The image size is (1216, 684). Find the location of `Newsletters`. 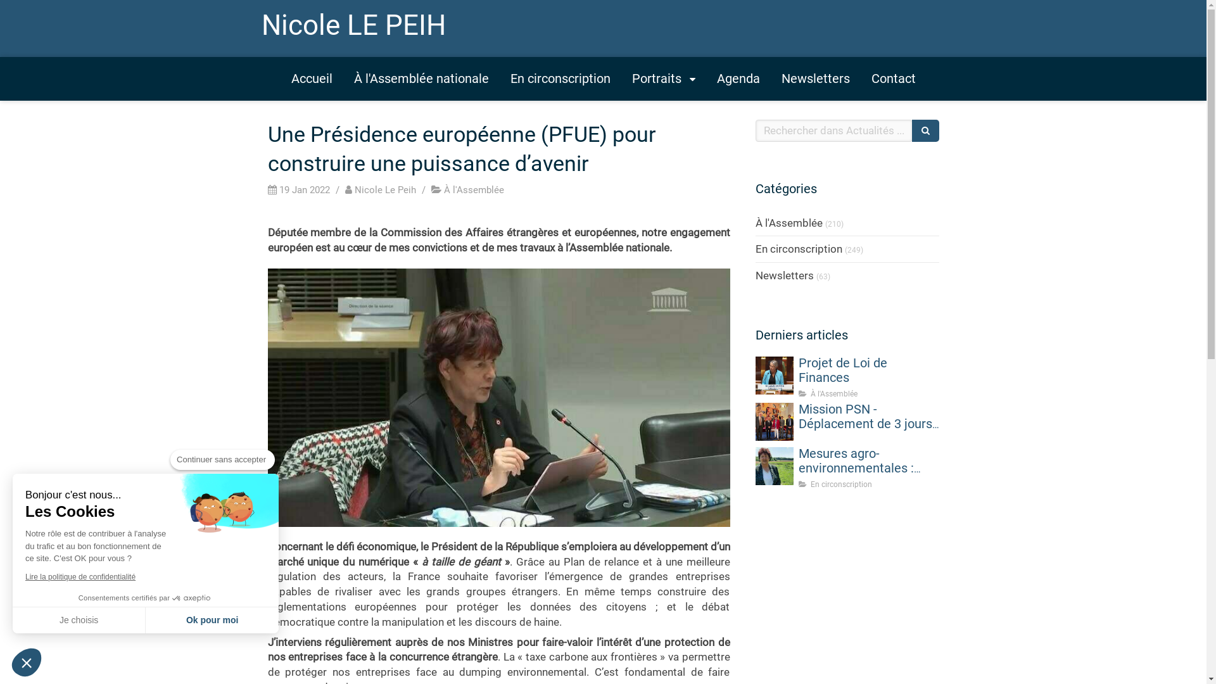

Newsletters is located at coordinates (784, 275).